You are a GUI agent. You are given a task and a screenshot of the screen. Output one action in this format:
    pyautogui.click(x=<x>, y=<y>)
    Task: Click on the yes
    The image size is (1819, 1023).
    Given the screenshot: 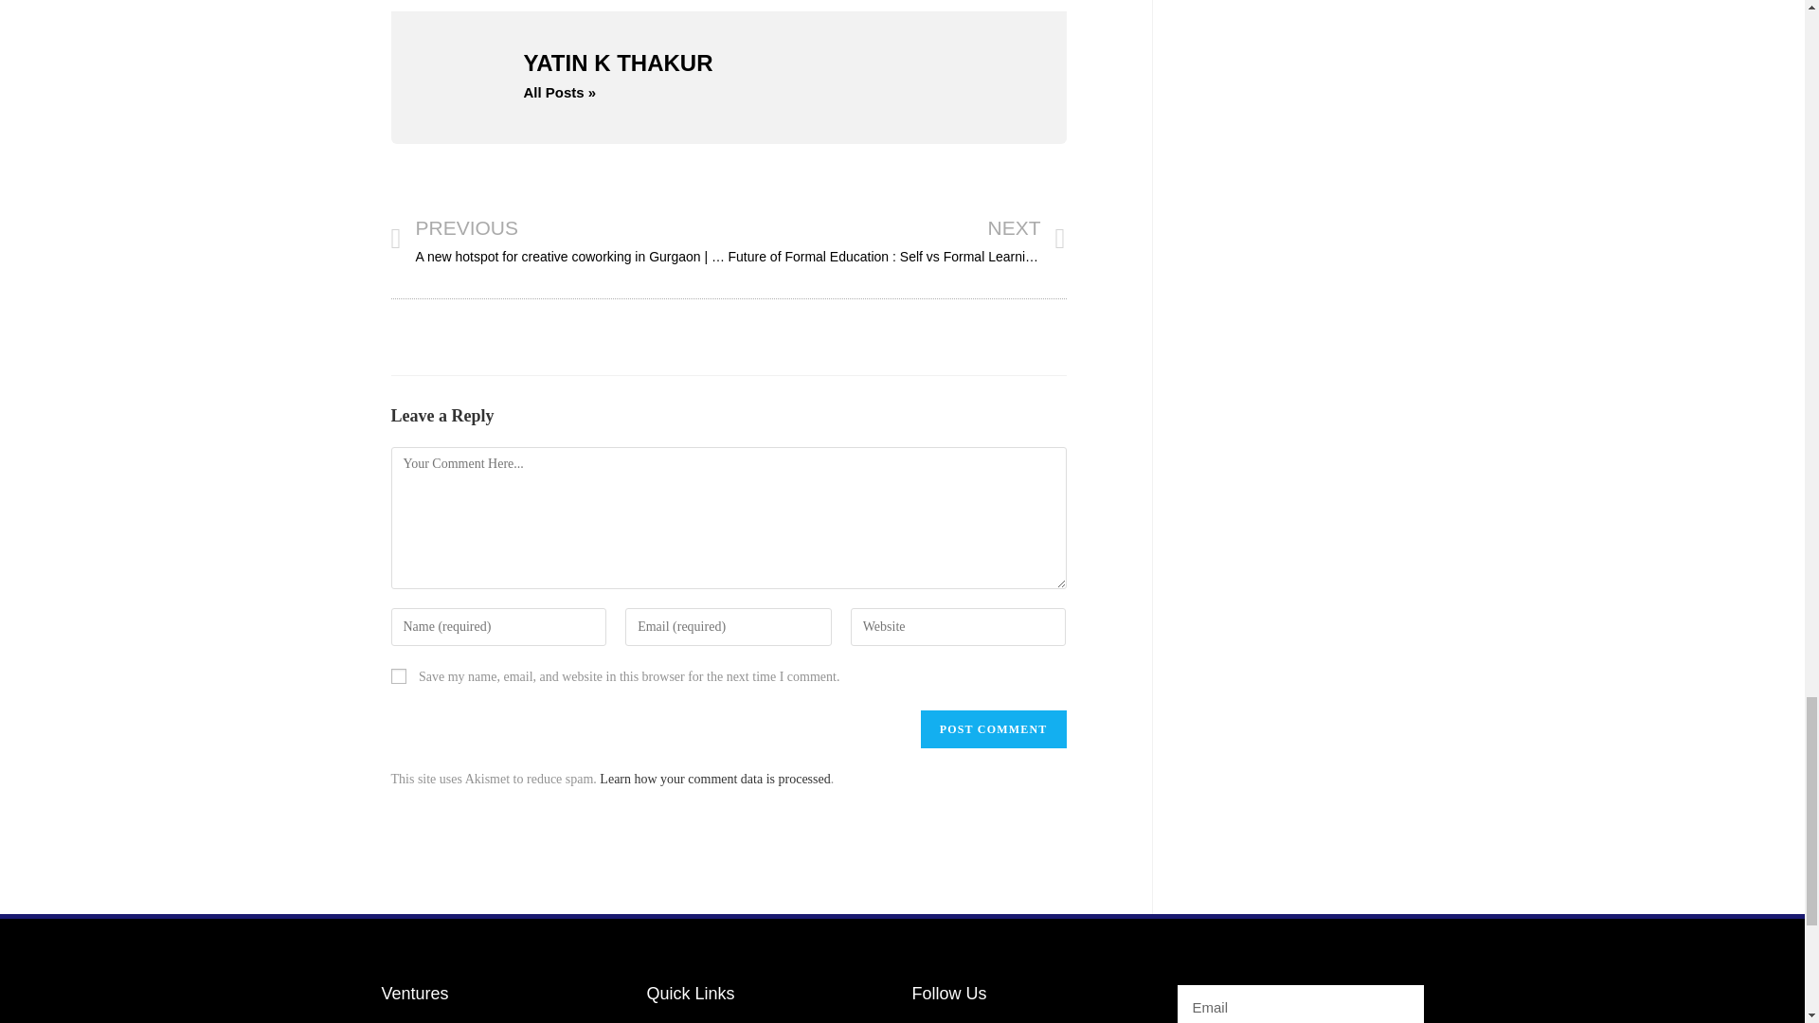 What is the action you would take?
    pyautogui.click(x=398, y=676)
    